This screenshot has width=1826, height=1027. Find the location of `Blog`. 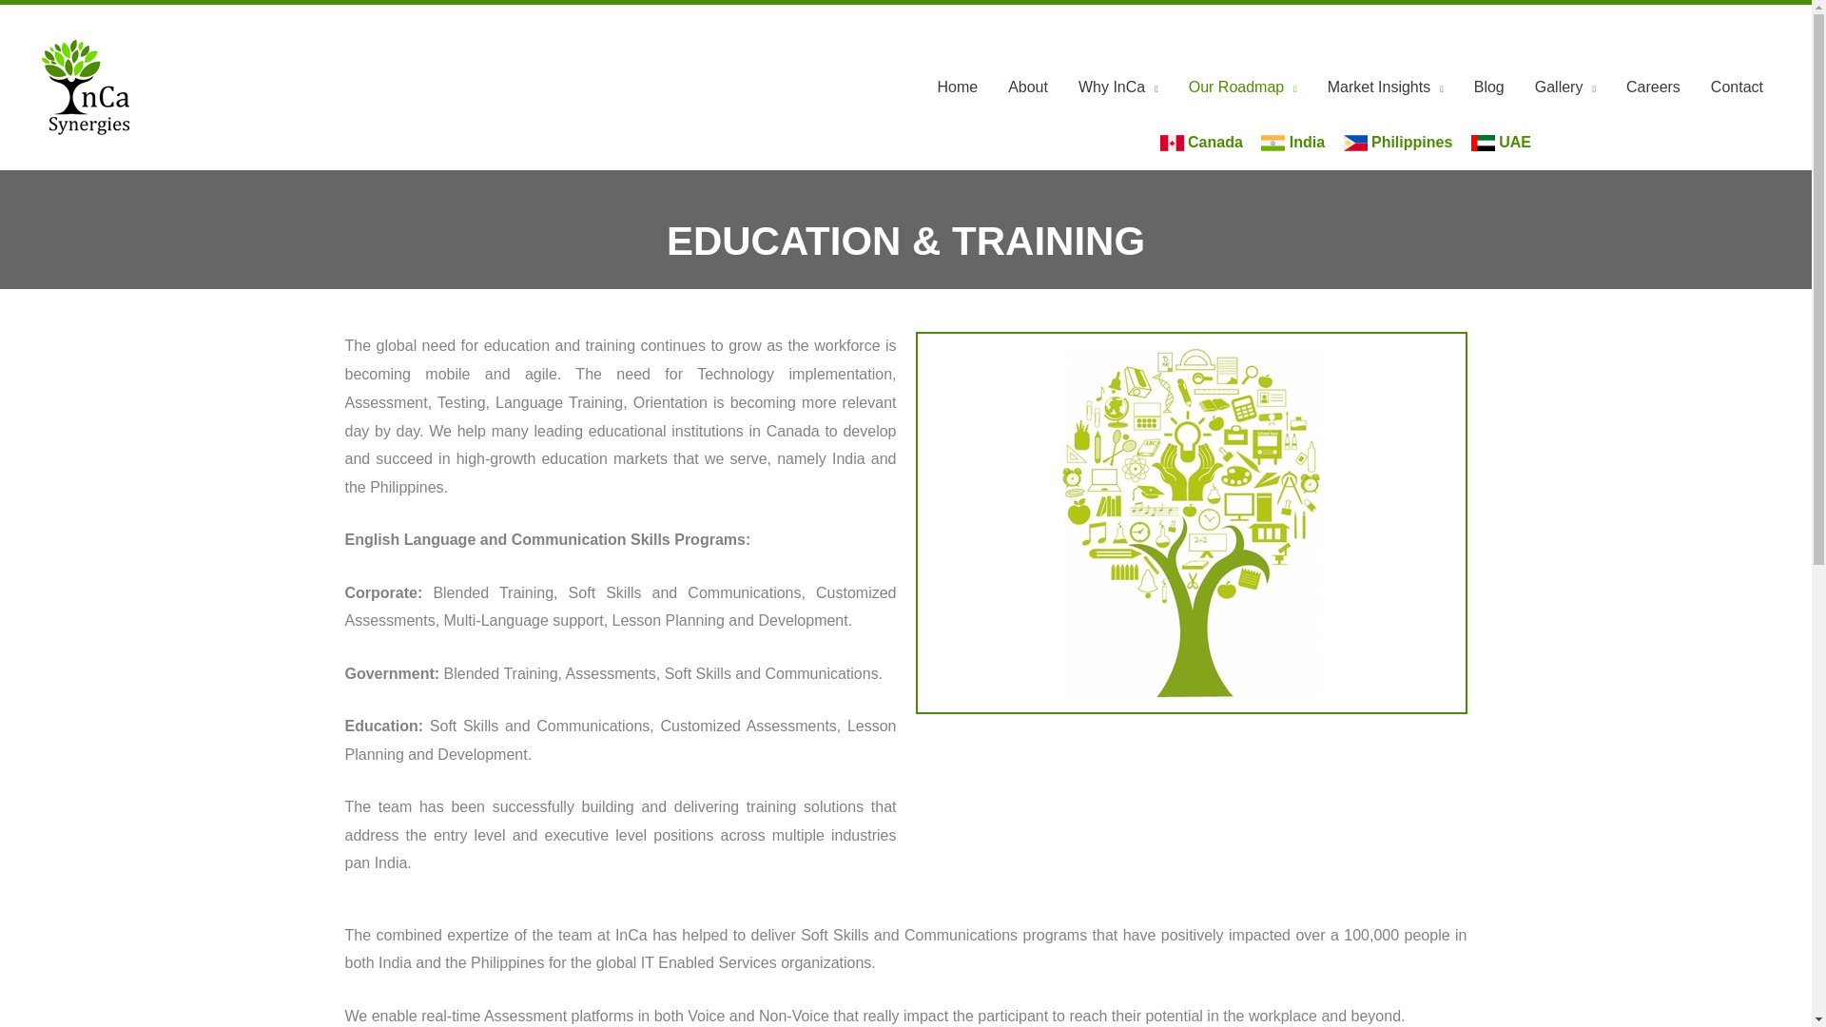

Blog is located at coordinates (1489, 87).